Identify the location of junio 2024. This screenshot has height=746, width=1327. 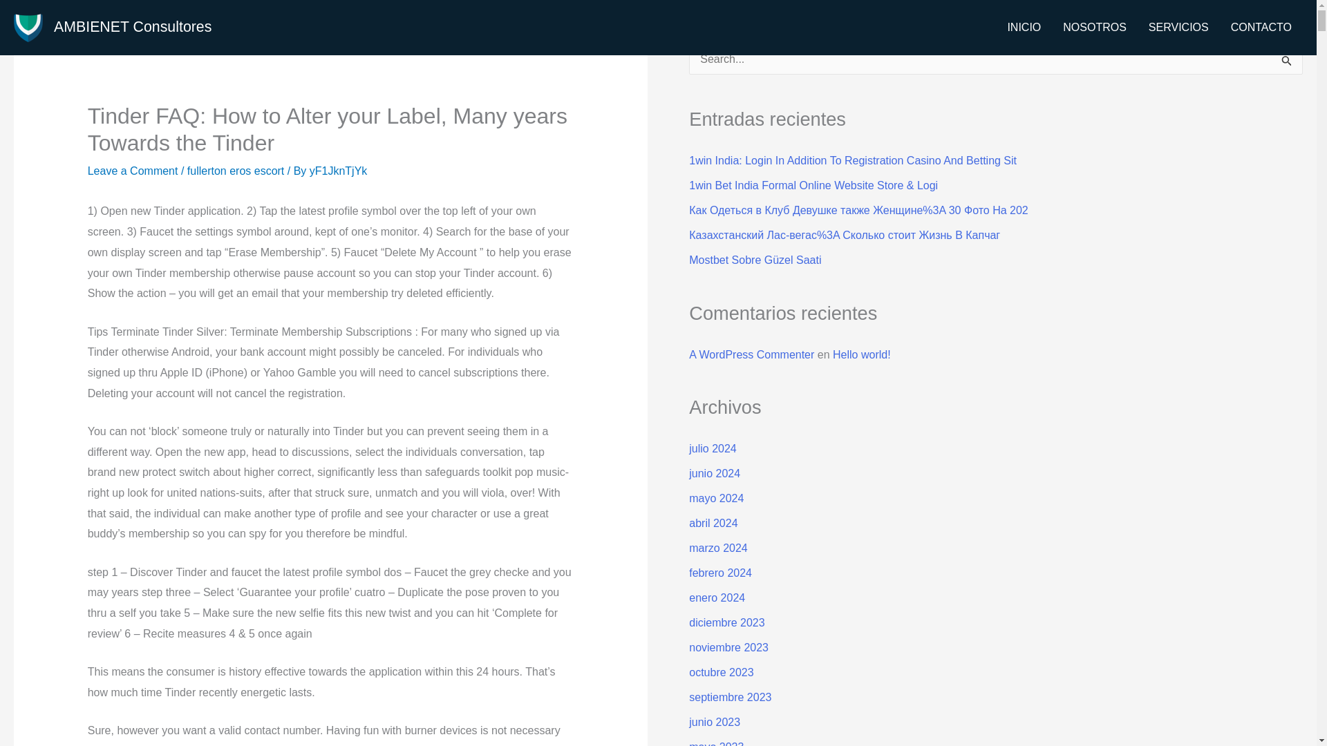
(715, 474).